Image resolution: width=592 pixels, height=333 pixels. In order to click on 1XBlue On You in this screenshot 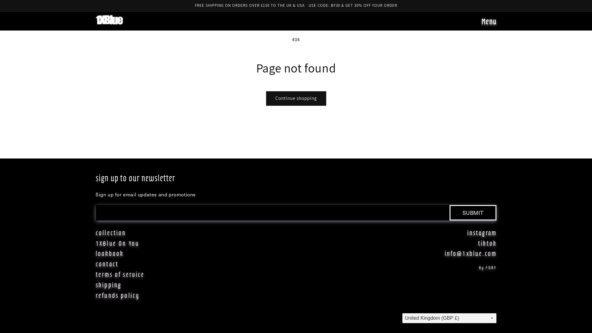, I will do `click(117, 243)`.